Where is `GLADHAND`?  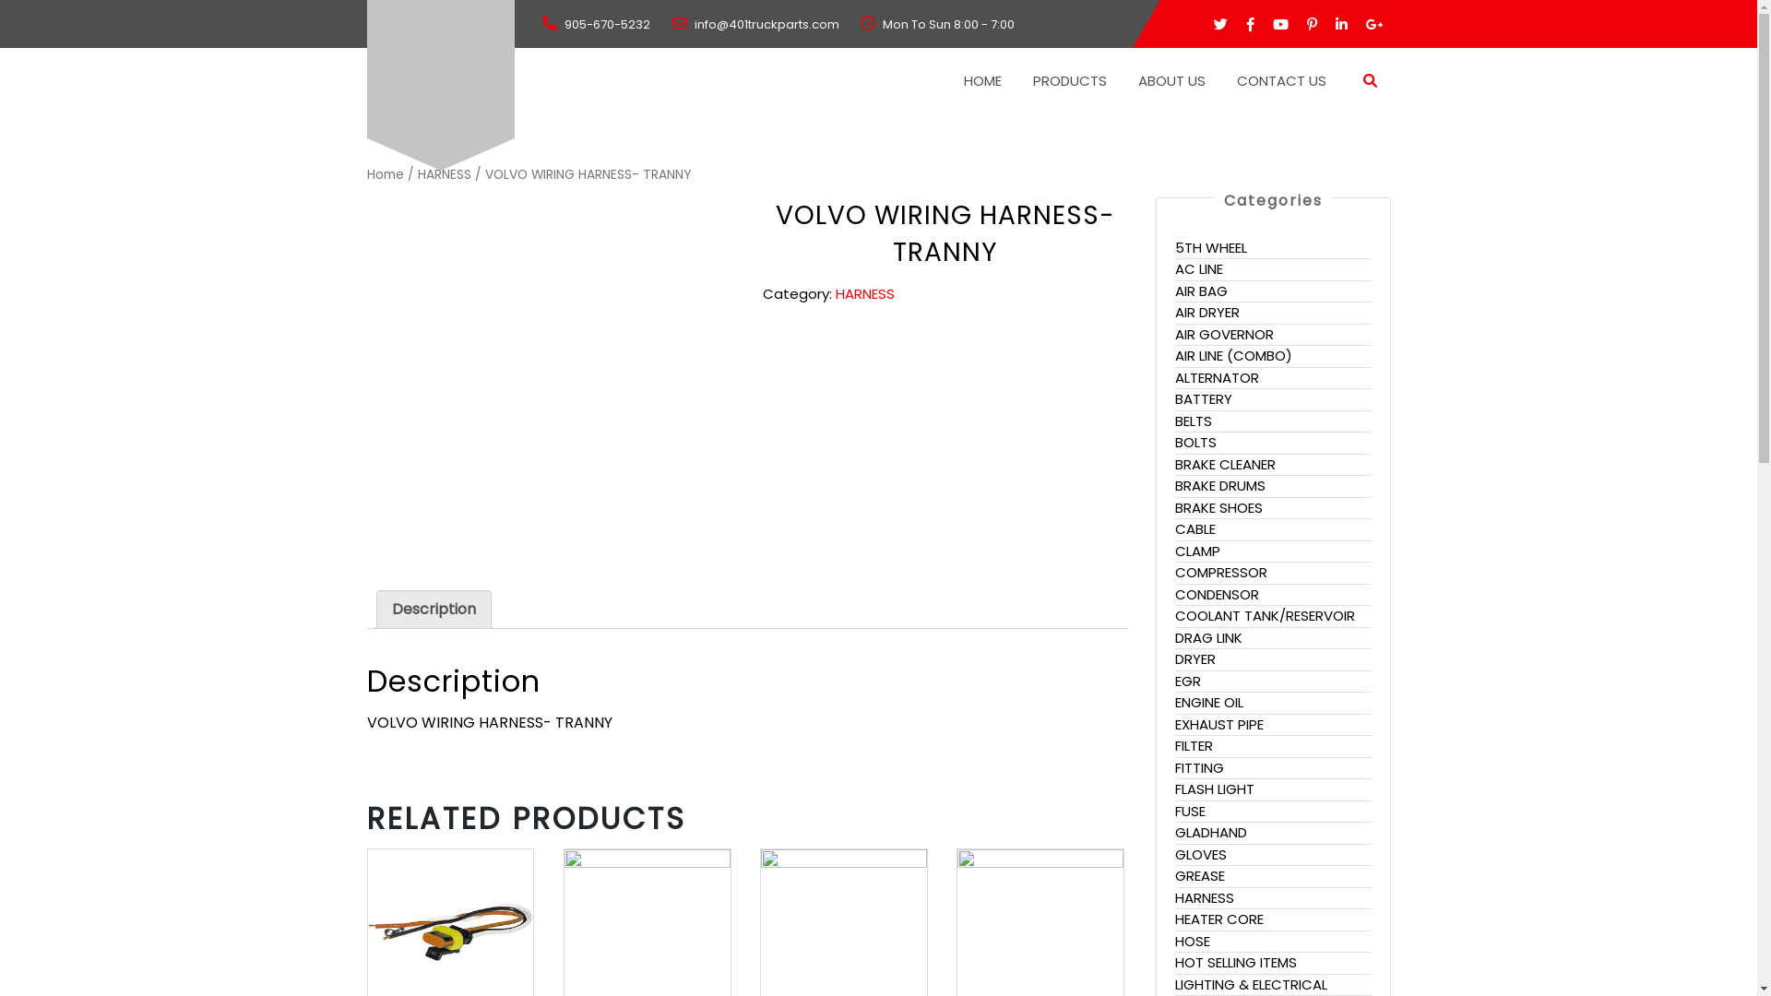 GLADHAND is located at coordinates (1211, 832).